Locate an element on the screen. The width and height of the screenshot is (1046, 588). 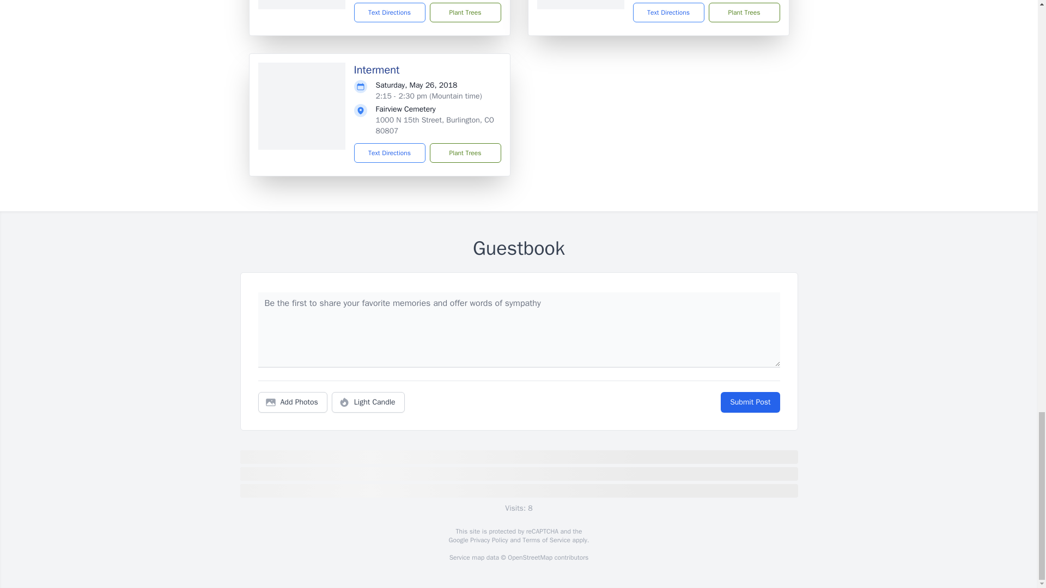
Plant Trees is located at coordinates (465, 153).